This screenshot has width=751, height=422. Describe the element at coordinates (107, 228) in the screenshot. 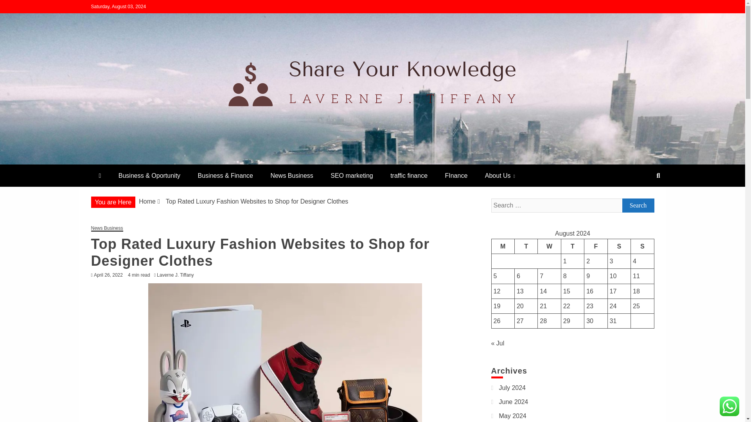

I see `News Business` at that location.